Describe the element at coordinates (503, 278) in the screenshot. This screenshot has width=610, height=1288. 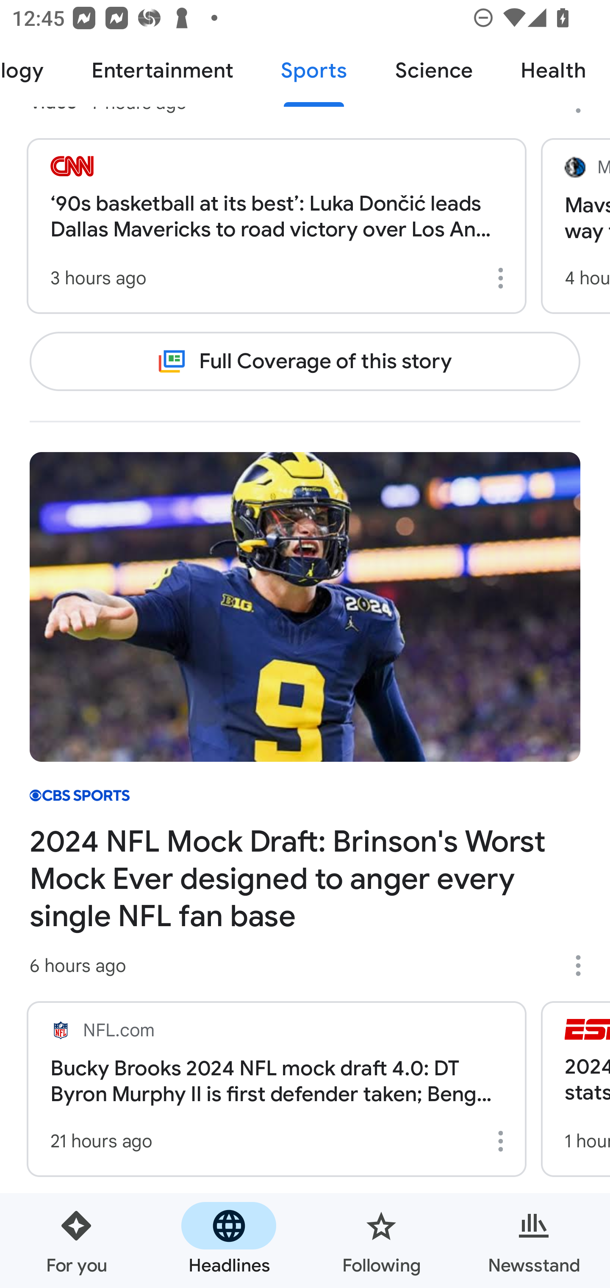
I see `More options` at that location.